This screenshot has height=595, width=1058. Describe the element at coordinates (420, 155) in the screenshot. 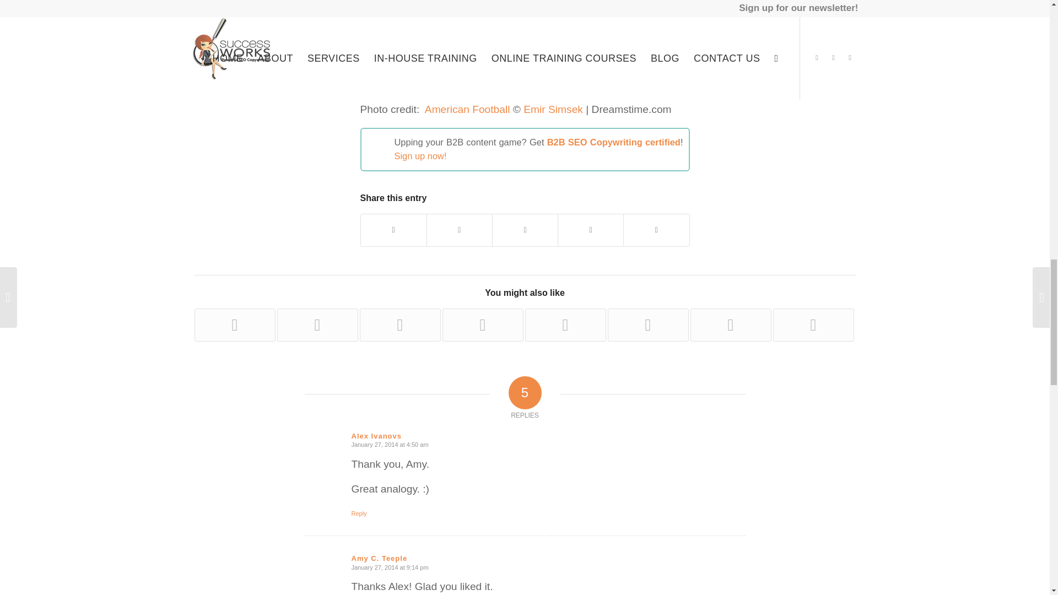

I see `B2B SEO Copywriting certification page` at that location.